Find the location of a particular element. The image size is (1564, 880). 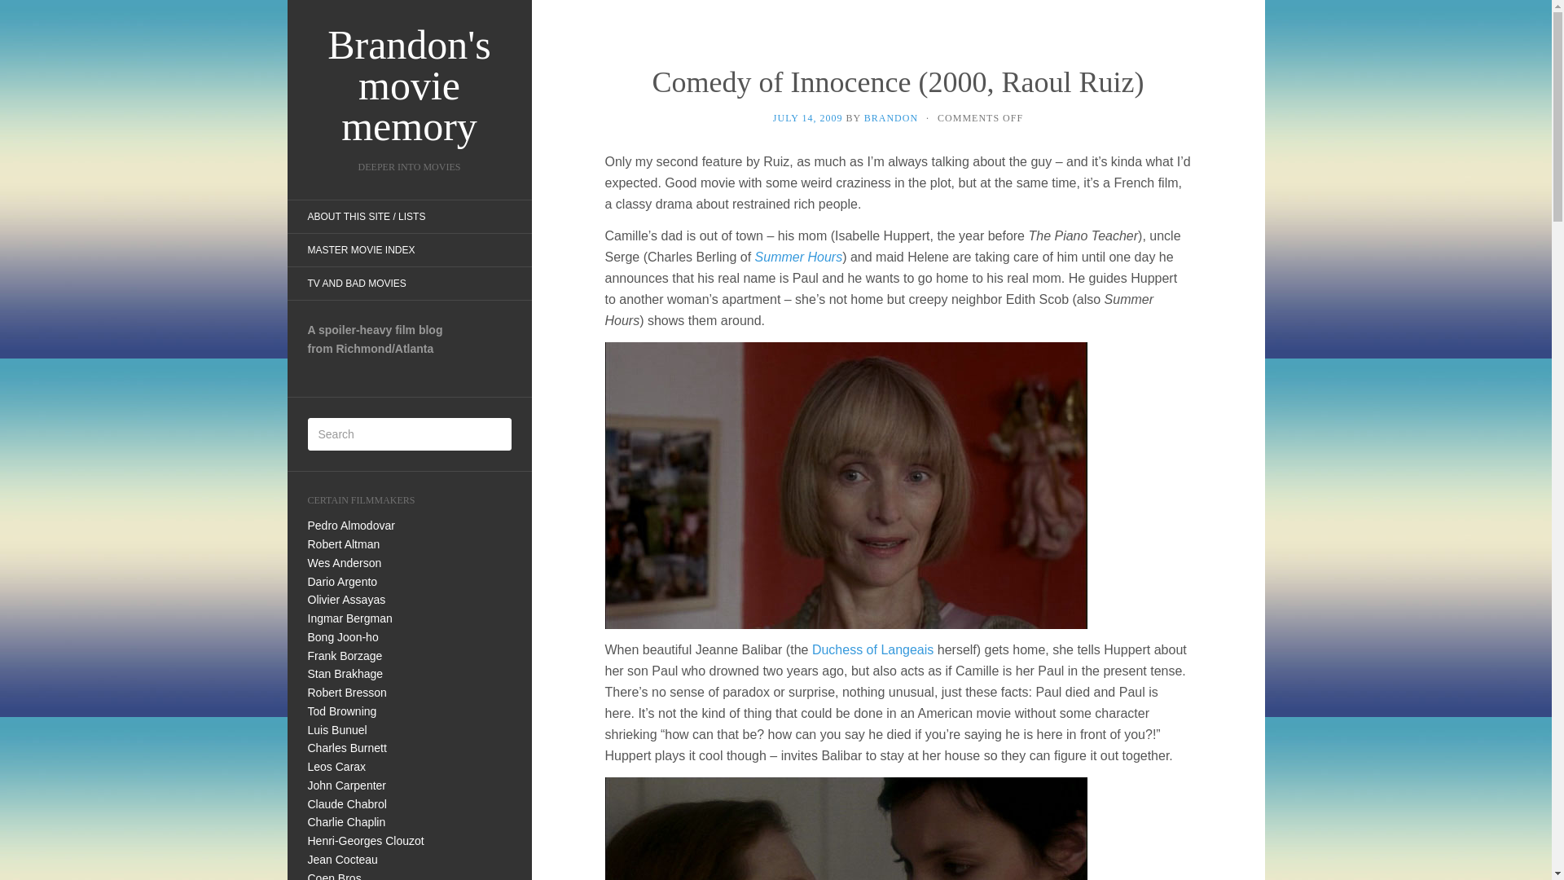

Ingmar Bergman is located at coordinates (350, 618).